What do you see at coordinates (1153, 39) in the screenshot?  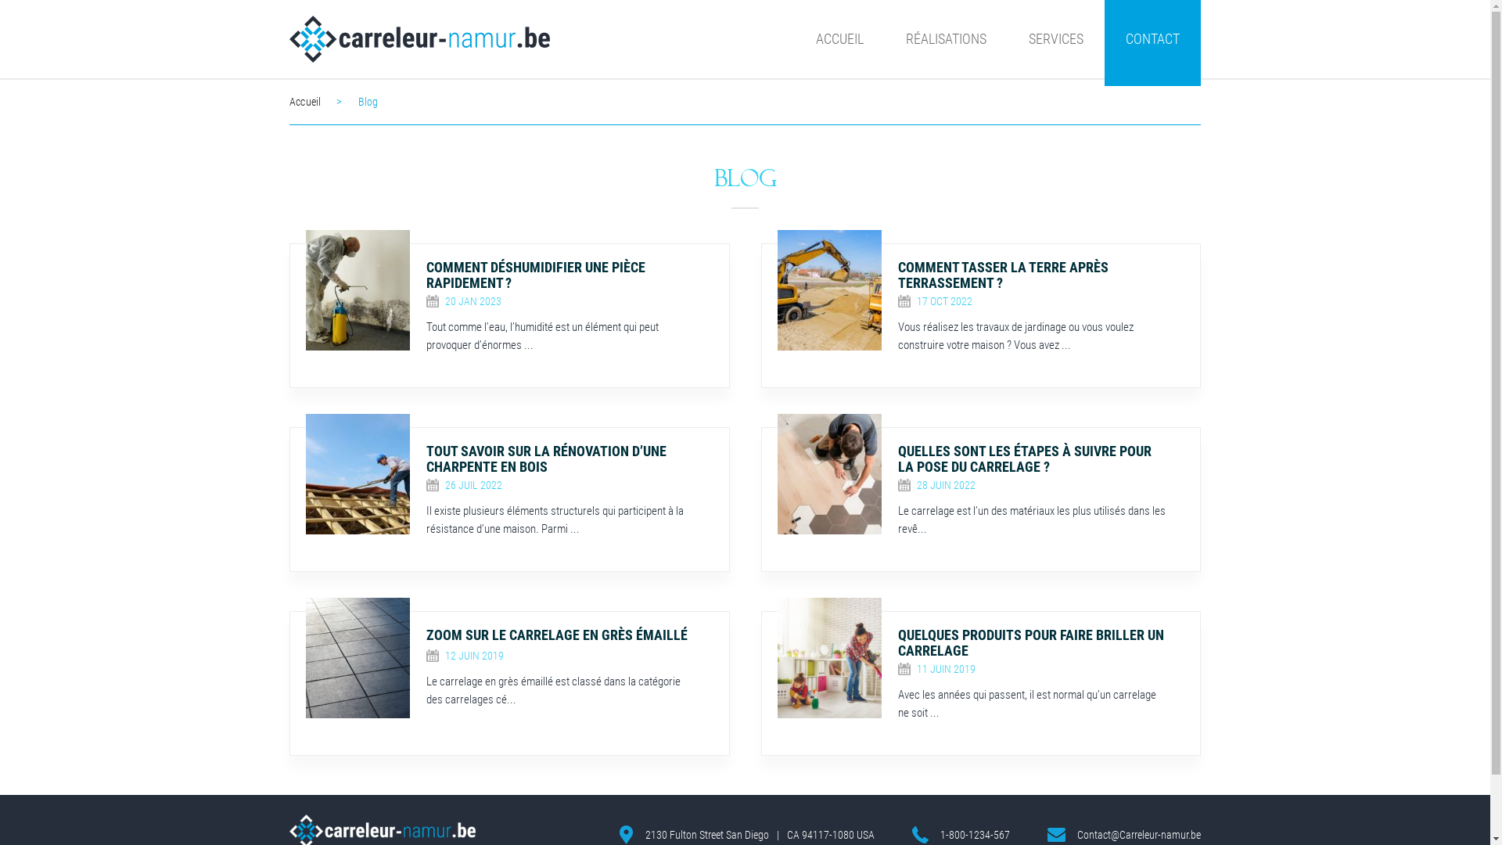 I see `CONTACT` at bounding box center [1153, 39].